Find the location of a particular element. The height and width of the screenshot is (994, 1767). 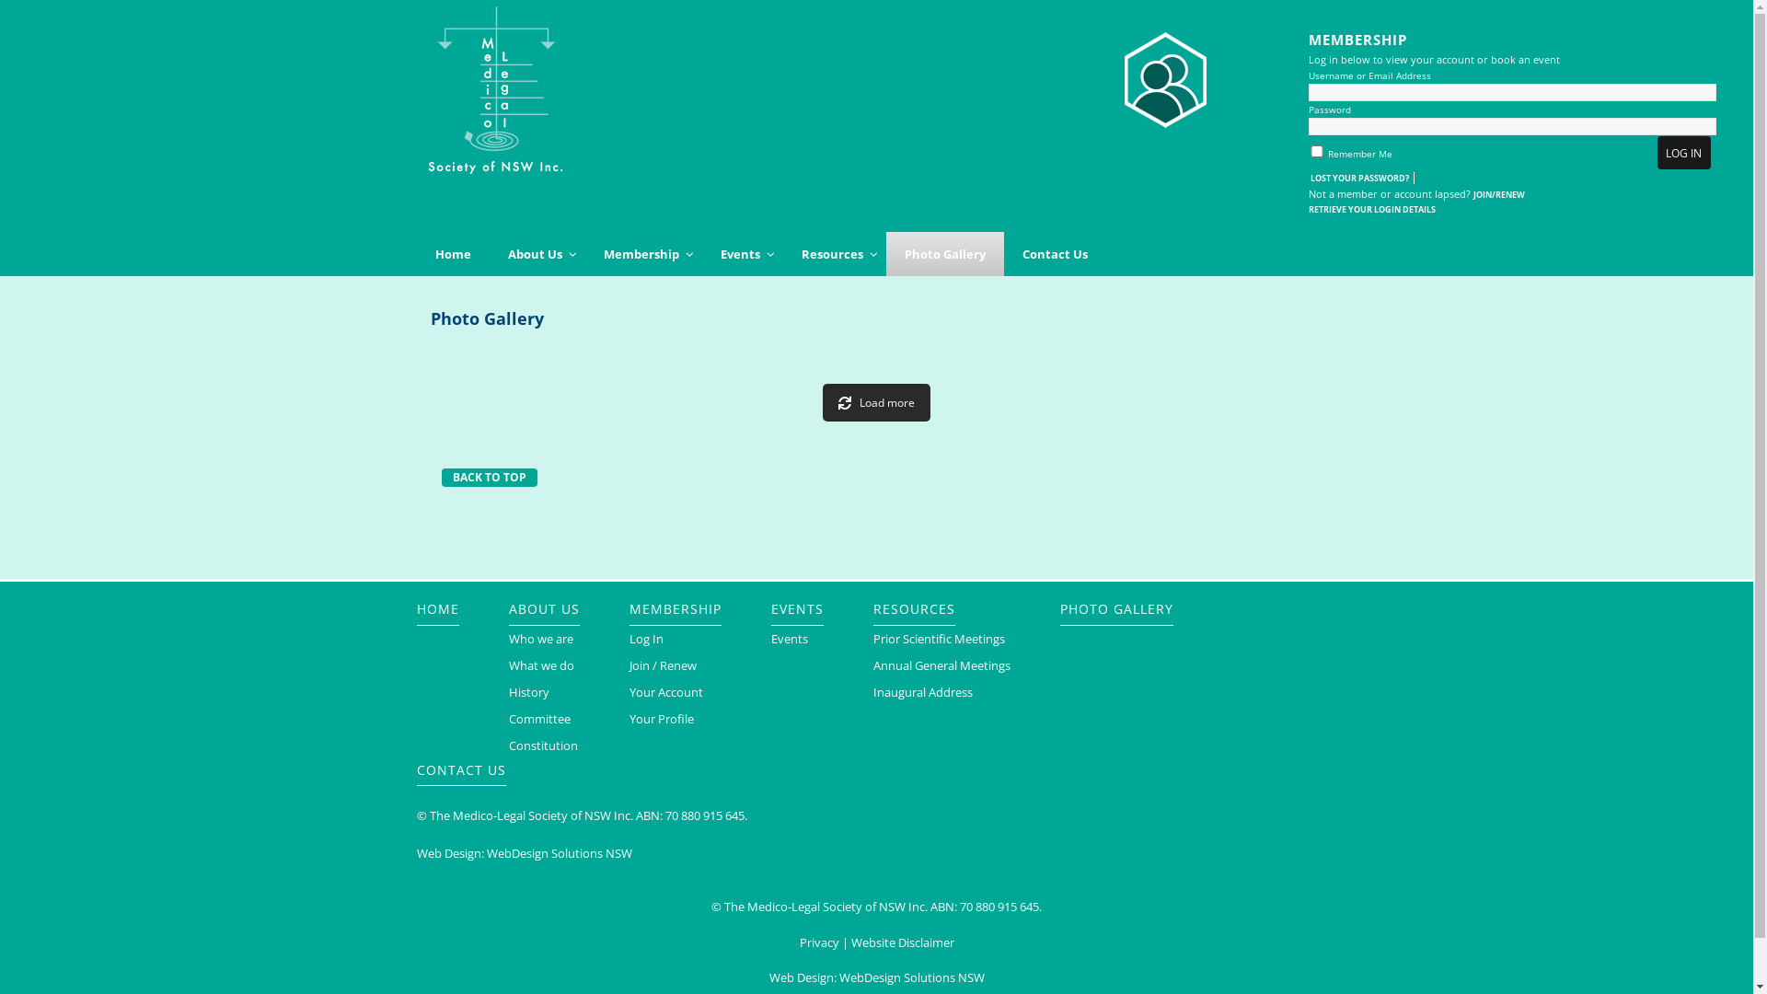

Photo Gallery is located at coordinates (944, 254).